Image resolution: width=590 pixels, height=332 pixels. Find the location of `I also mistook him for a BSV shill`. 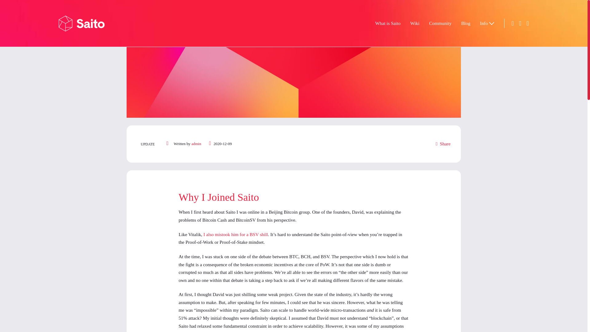

I also mistook him for a BSV shill is located at coordinates (277, 275).